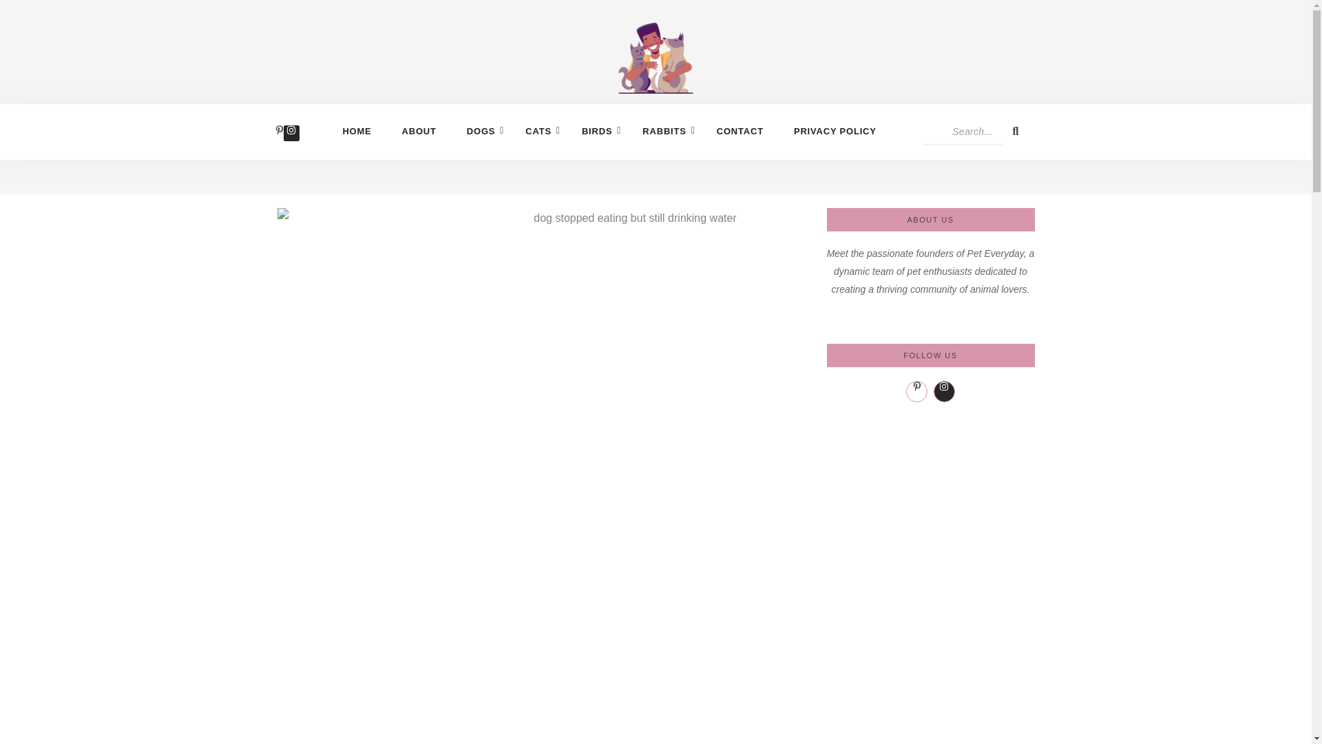 This screenshot has height=744, width=1322. Describe the element at coordinates (291, 133) in the screenshot. I see `Instagram` at that location.